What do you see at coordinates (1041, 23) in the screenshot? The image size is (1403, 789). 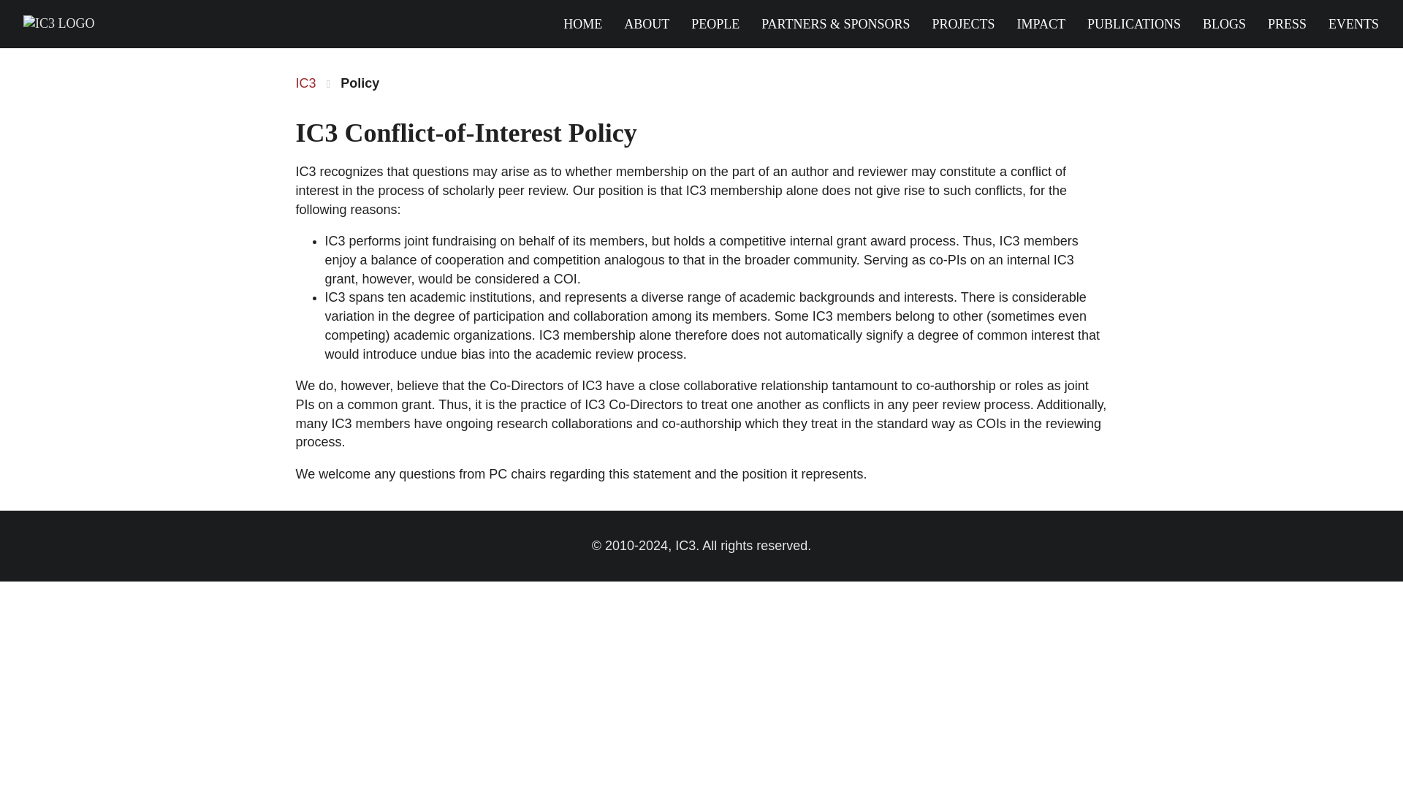 I see `IMPACT` at bounding box center [1041, 23].